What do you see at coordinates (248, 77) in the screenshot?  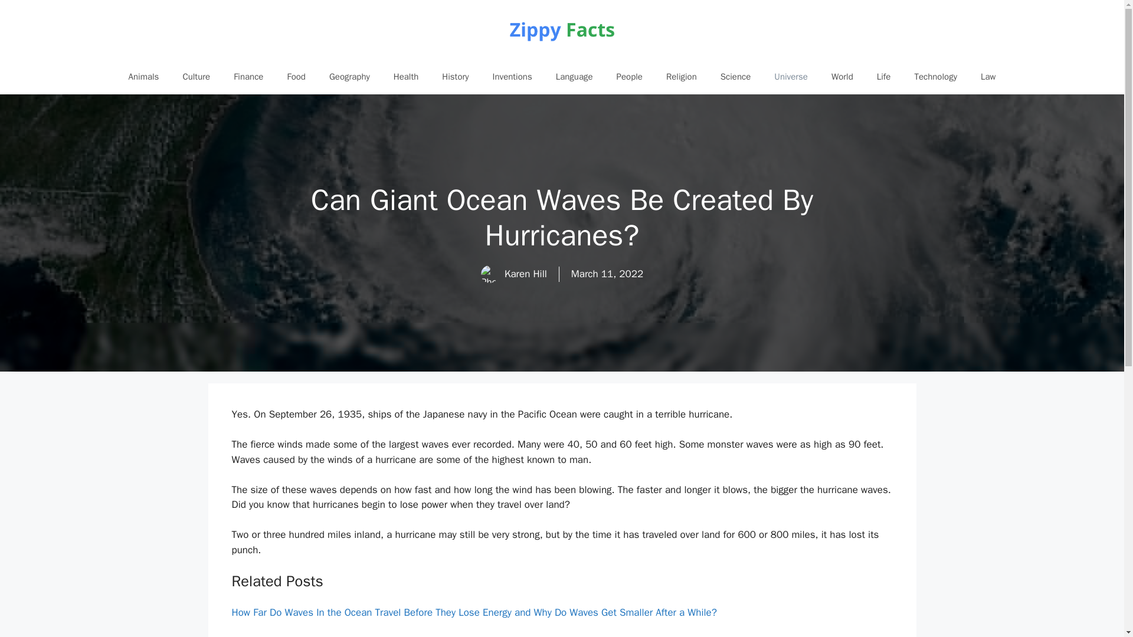 I see `Finance` at bounding box center [248, 77].